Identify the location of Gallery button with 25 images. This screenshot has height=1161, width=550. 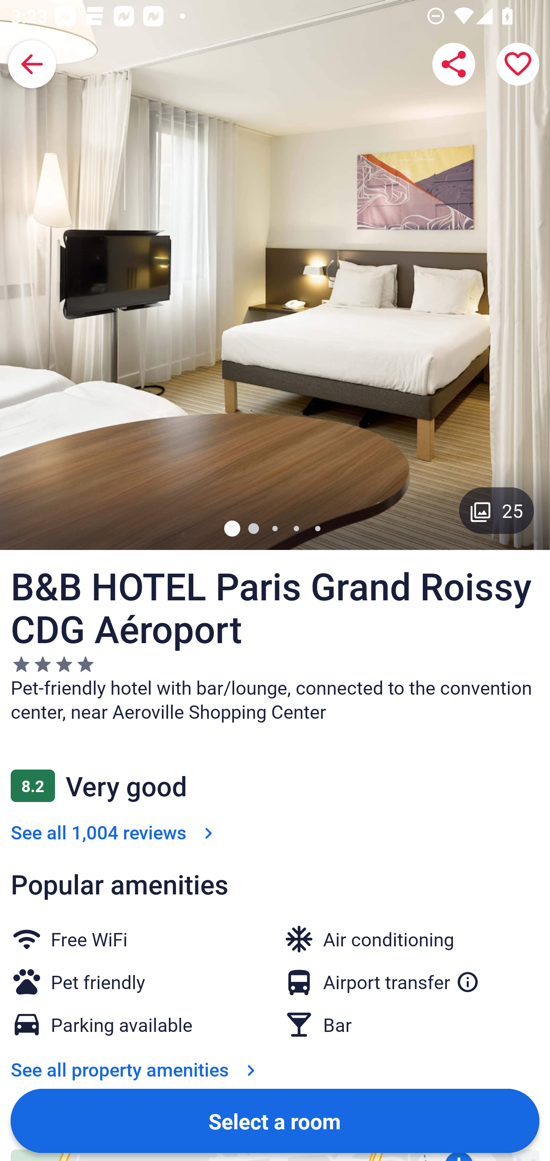
(497, 510).